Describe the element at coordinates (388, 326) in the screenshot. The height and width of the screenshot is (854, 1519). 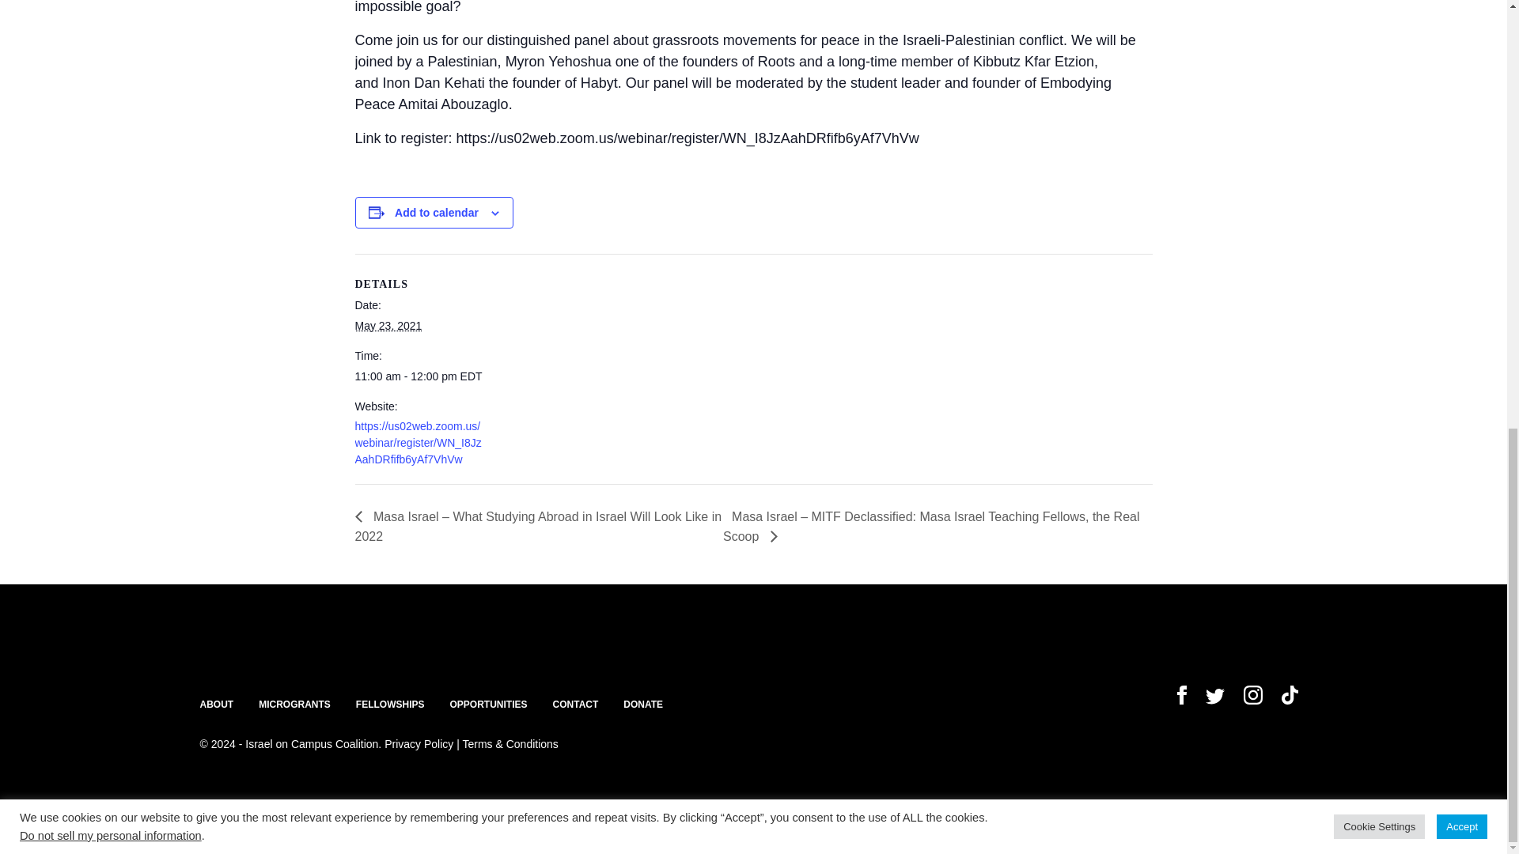
I see `2021-05-23` at that location.